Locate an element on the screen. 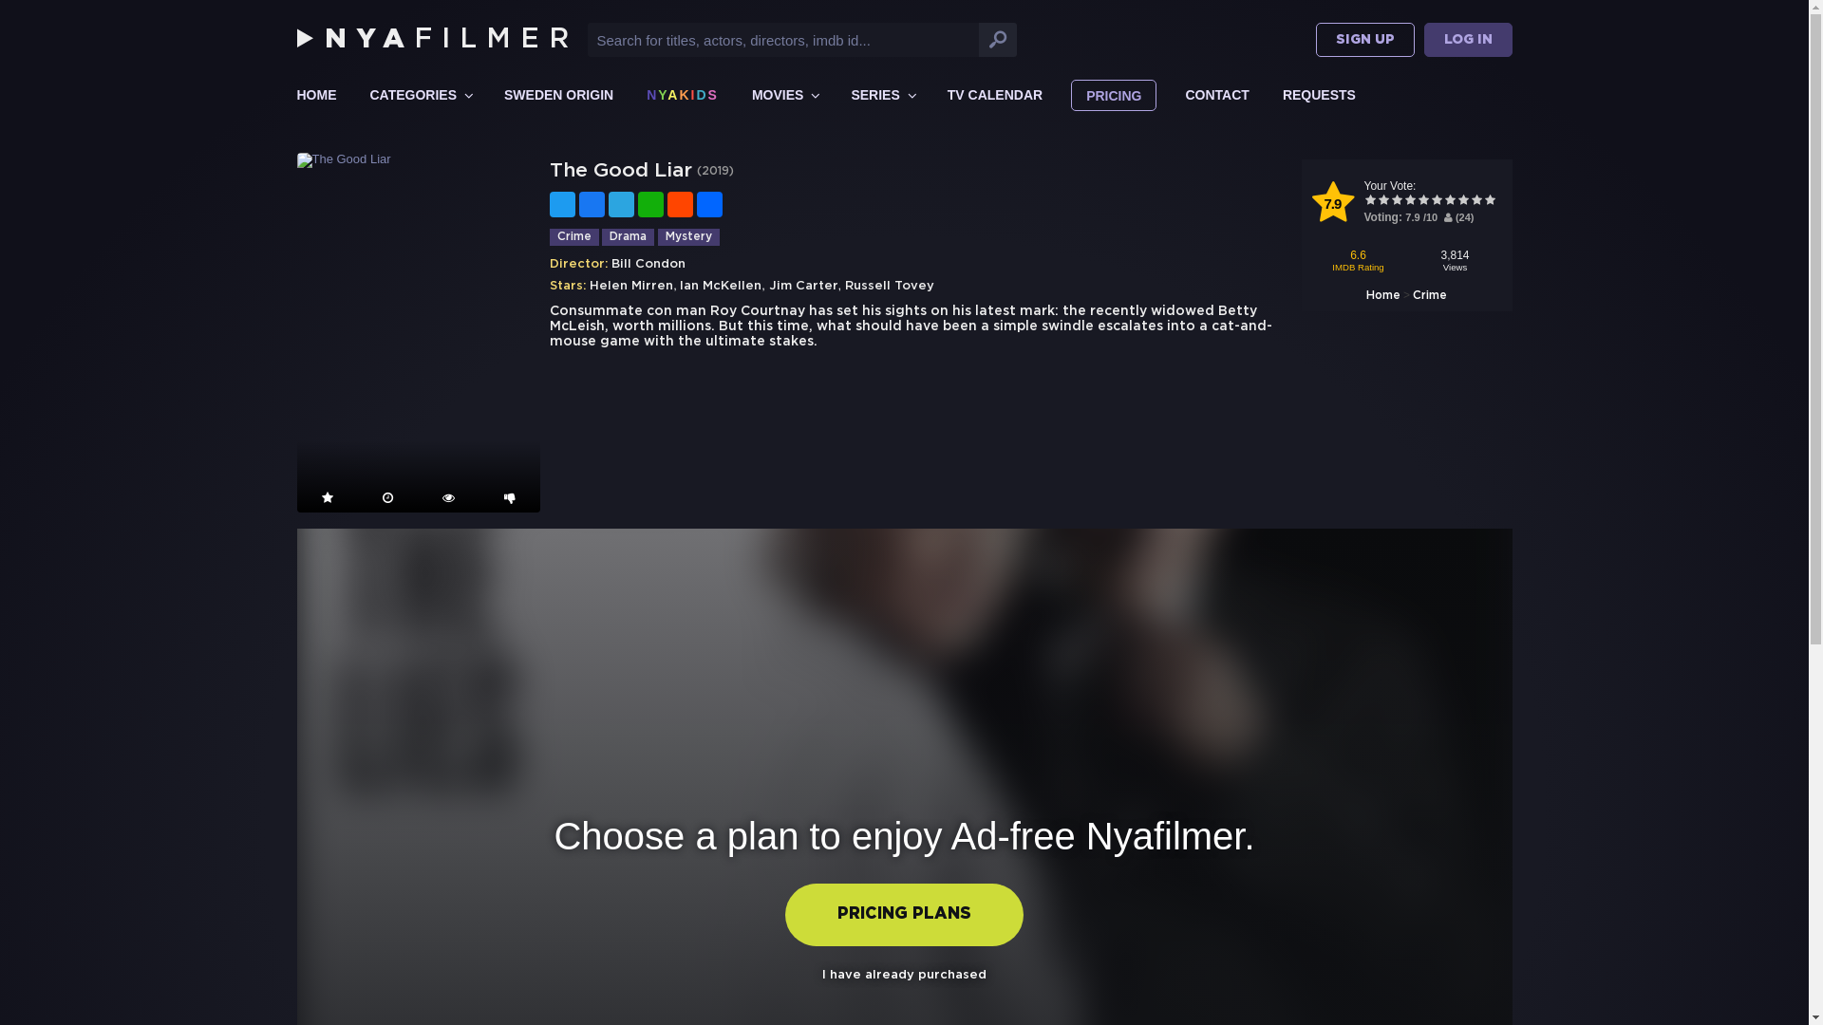 The width and height of the screenshot is (1823, 1025). Click to vote: 5 is located at coordinates (1423, 201).